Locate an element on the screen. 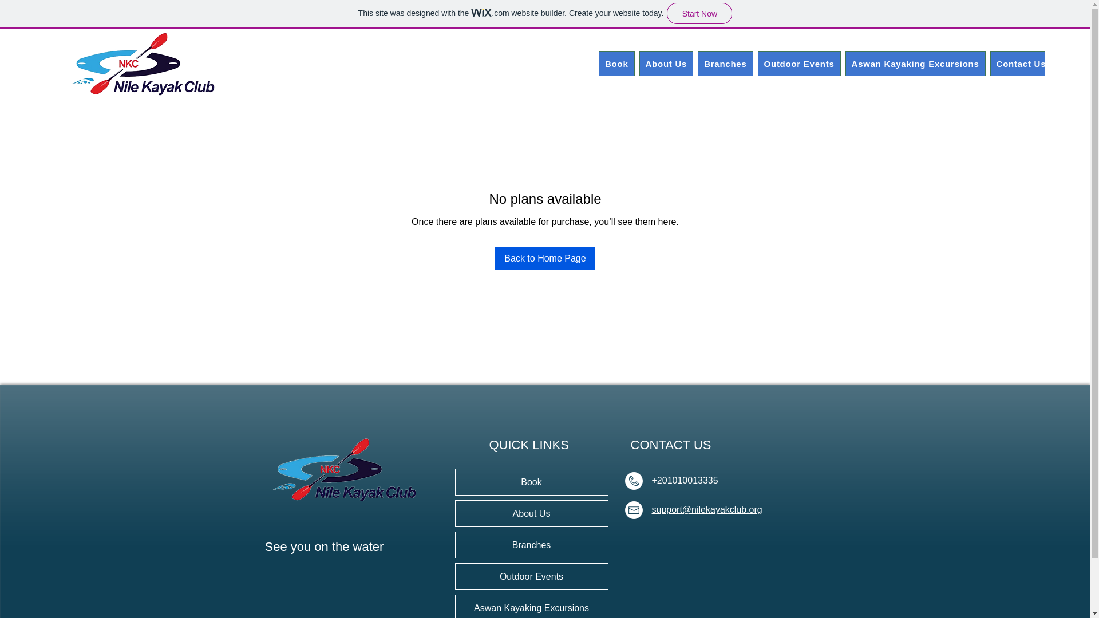 This screenshot has height=618, width=1099. Book is located at coordinates (531, 482).